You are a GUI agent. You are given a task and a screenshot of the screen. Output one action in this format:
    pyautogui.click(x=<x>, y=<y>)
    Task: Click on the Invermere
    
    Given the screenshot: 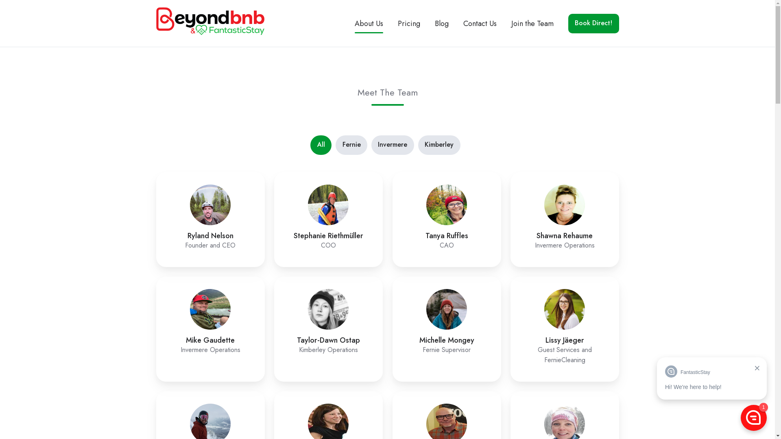 What is the action you would take?
    pyautogui.click(x=393, y=145)
    